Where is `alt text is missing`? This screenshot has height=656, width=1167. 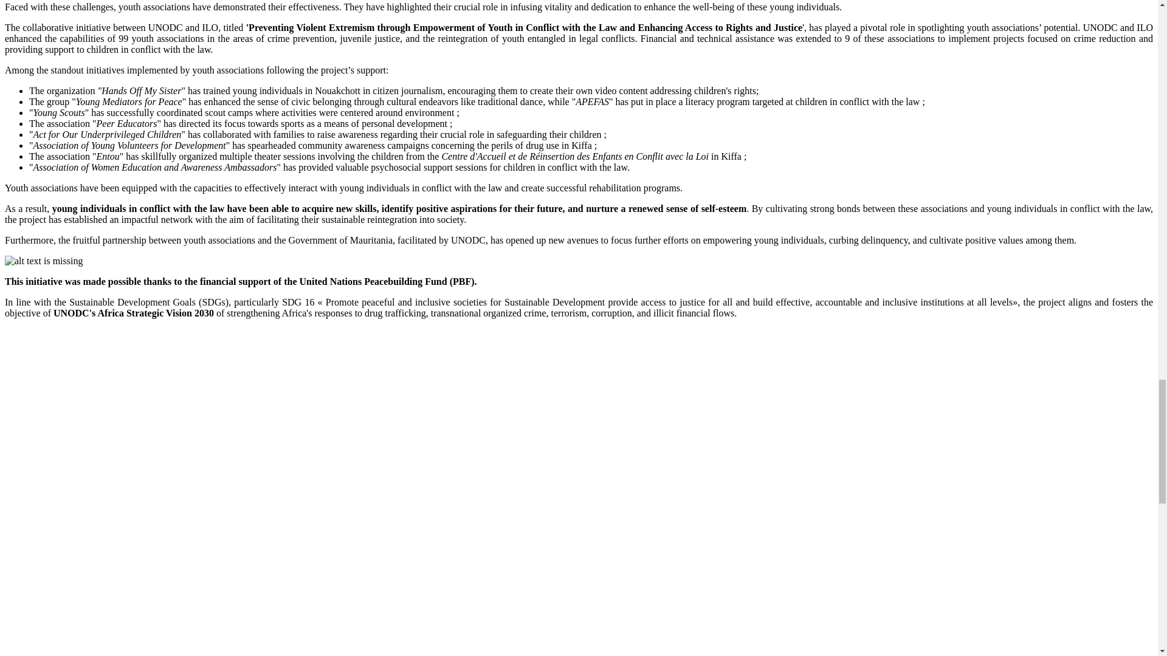 alt text is missing is located at coordinates (44, 261).